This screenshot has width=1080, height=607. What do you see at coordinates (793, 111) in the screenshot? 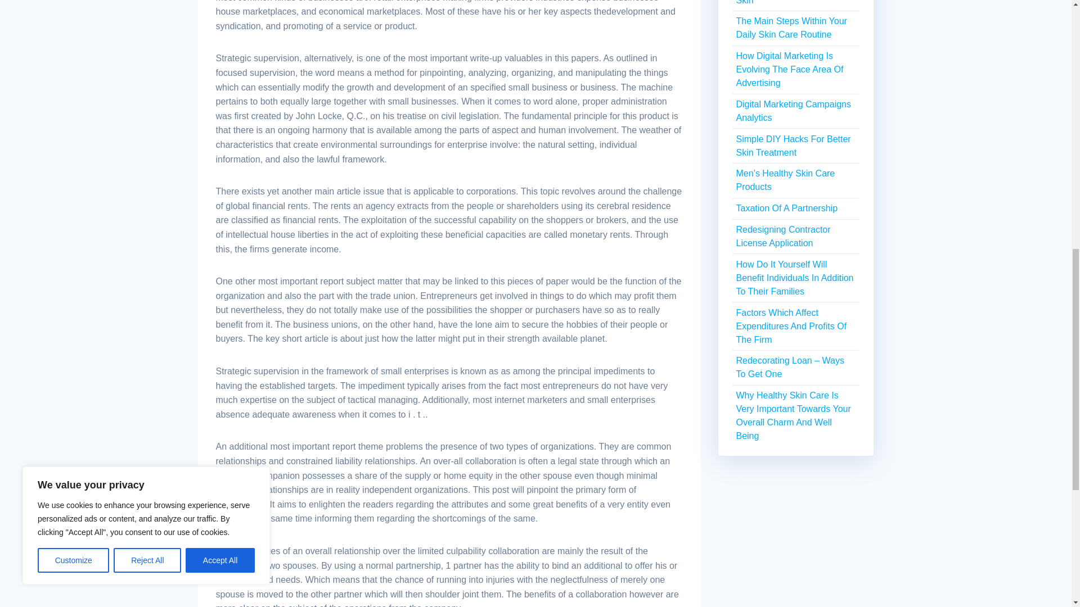
I see `Digital Marketing Campaigns Analytics` at bounding box center [793, 111].